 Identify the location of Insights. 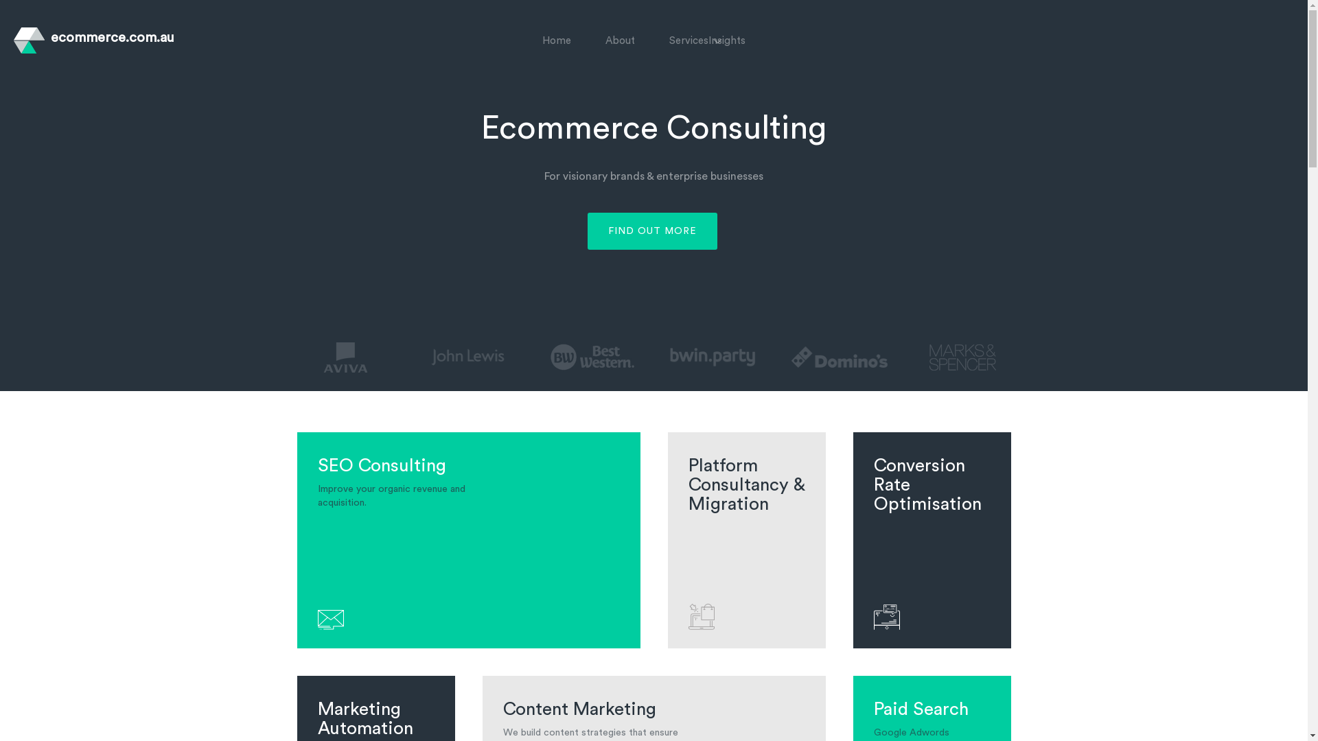
(727, 41).